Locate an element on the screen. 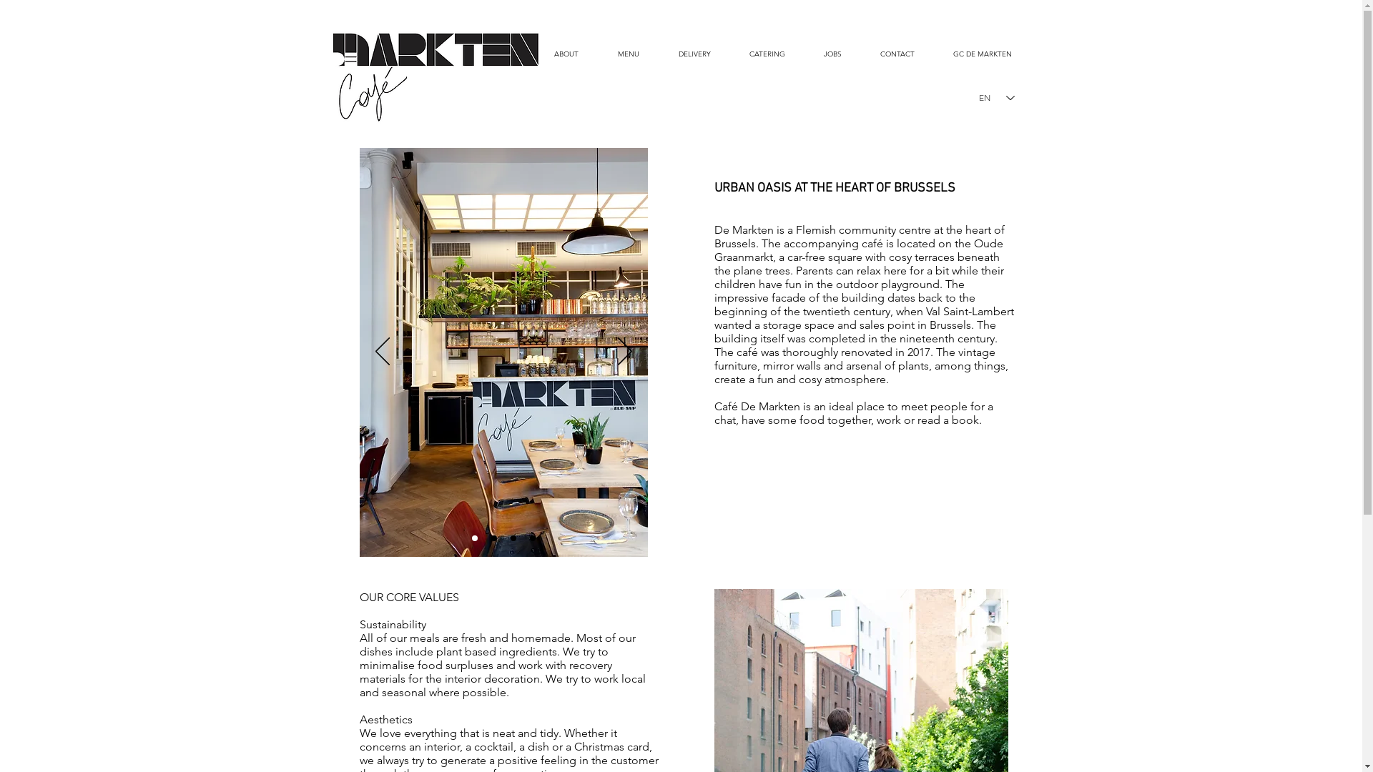 This screenshot has width=1373, height=772. JOBS is located at coordinates (832, 54).